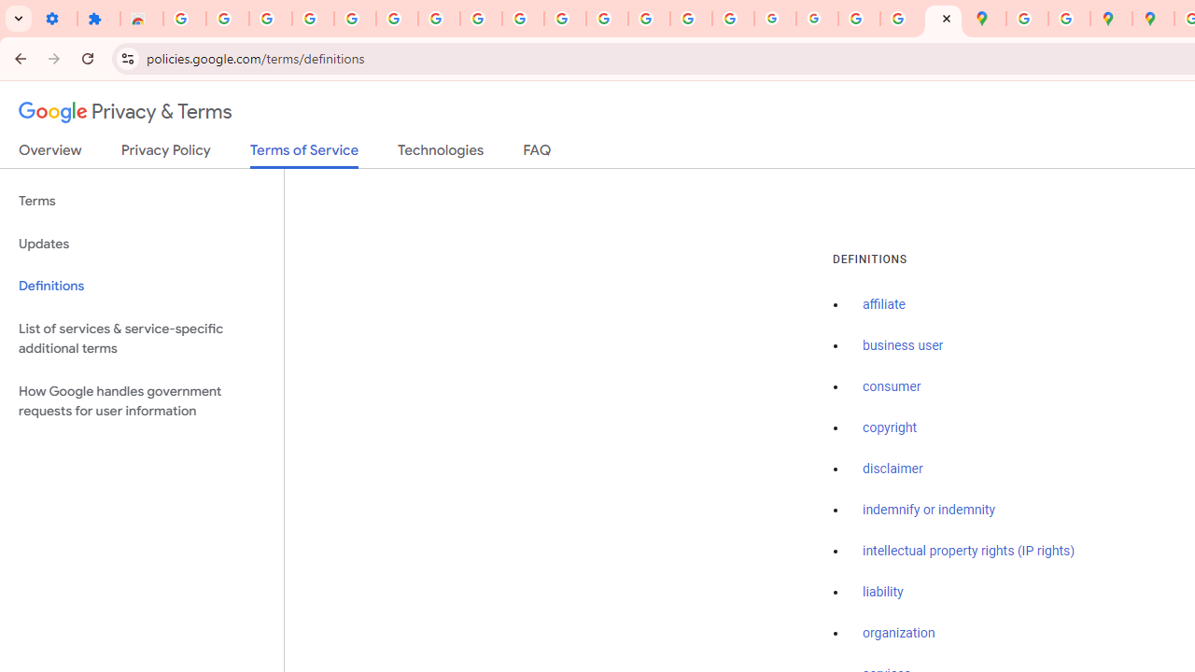 The width and height of the screenshot is (1195, 672). What do you see at coordinates (142, 19) in the screenshot?
I see `Reviews: Helix Fruit Jump Arcade Game` at bounding box center [142, 19].